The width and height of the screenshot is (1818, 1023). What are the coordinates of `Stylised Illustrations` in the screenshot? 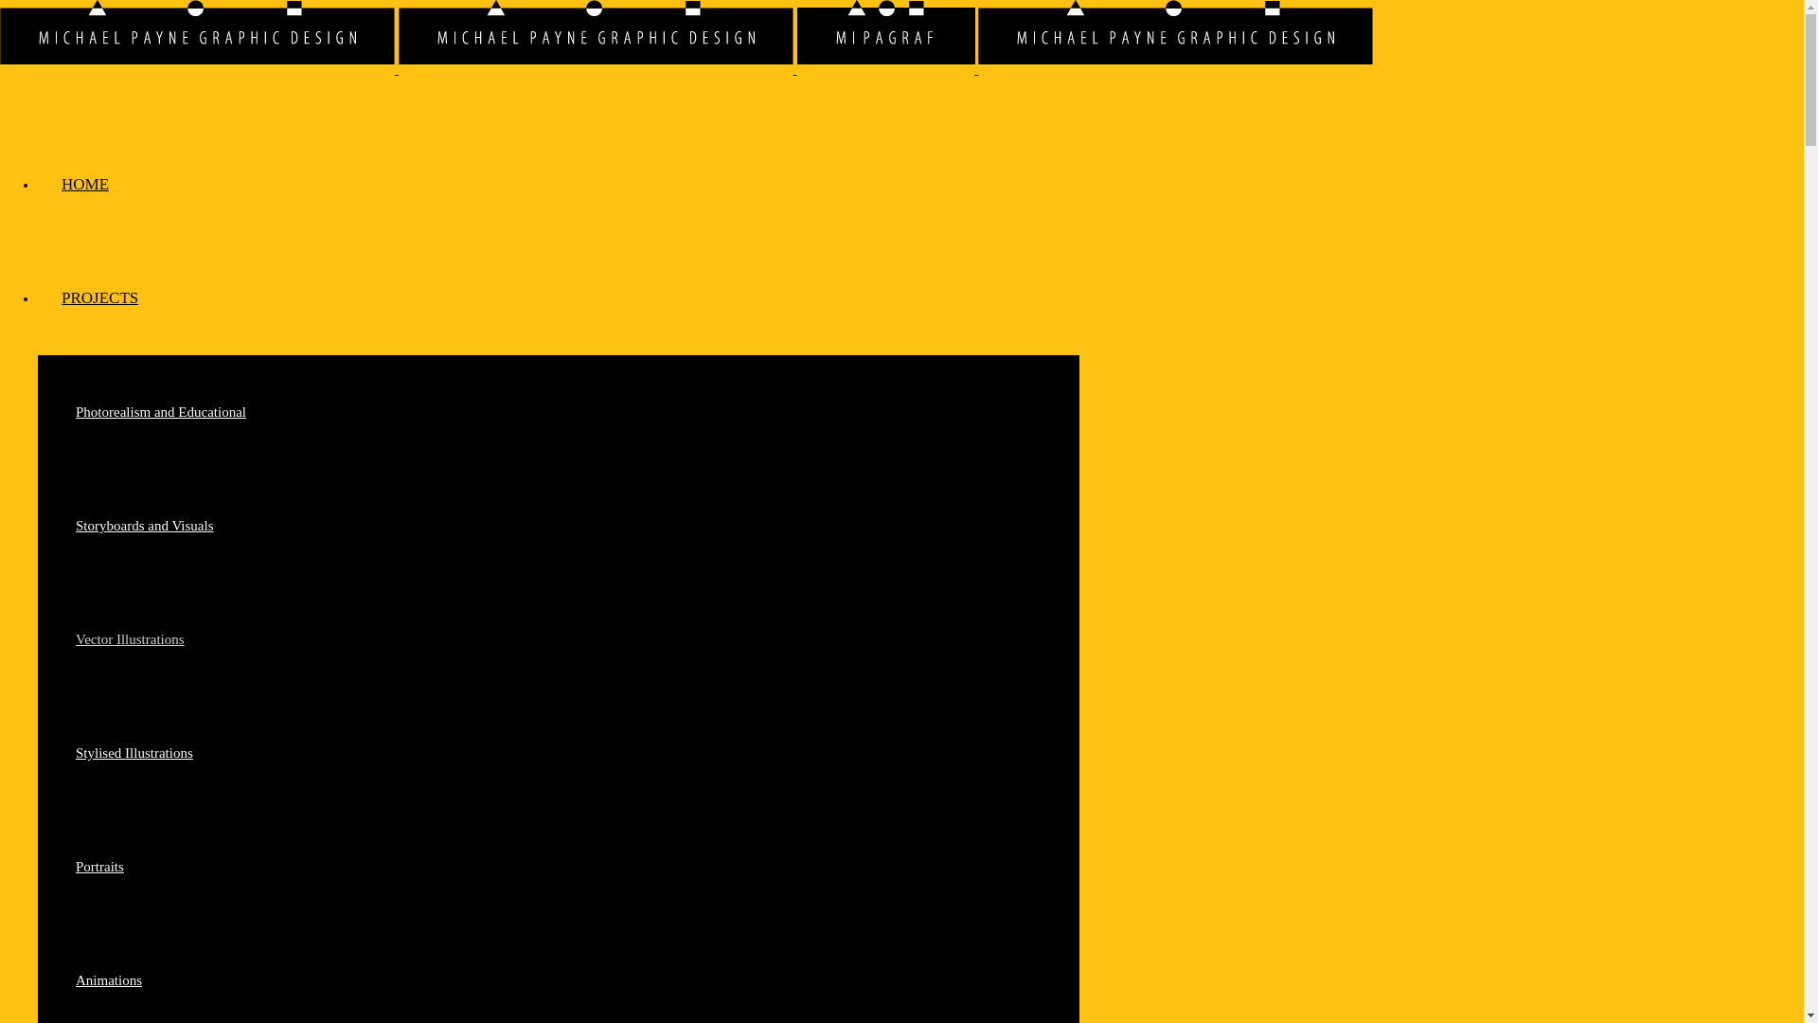 It's located at (134, 753).